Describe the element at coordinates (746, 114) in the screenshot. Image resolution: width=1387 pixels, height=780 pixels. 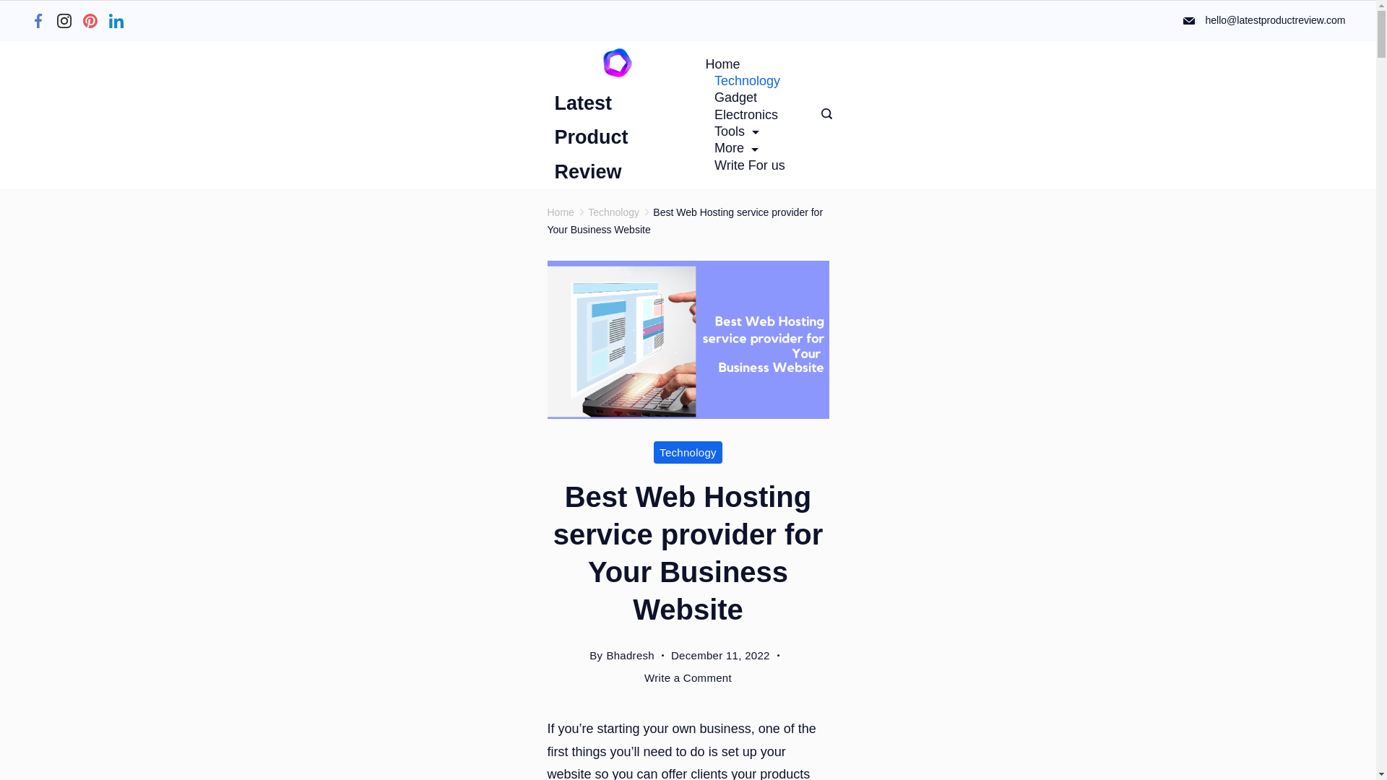
I see `Electronics` at that location.